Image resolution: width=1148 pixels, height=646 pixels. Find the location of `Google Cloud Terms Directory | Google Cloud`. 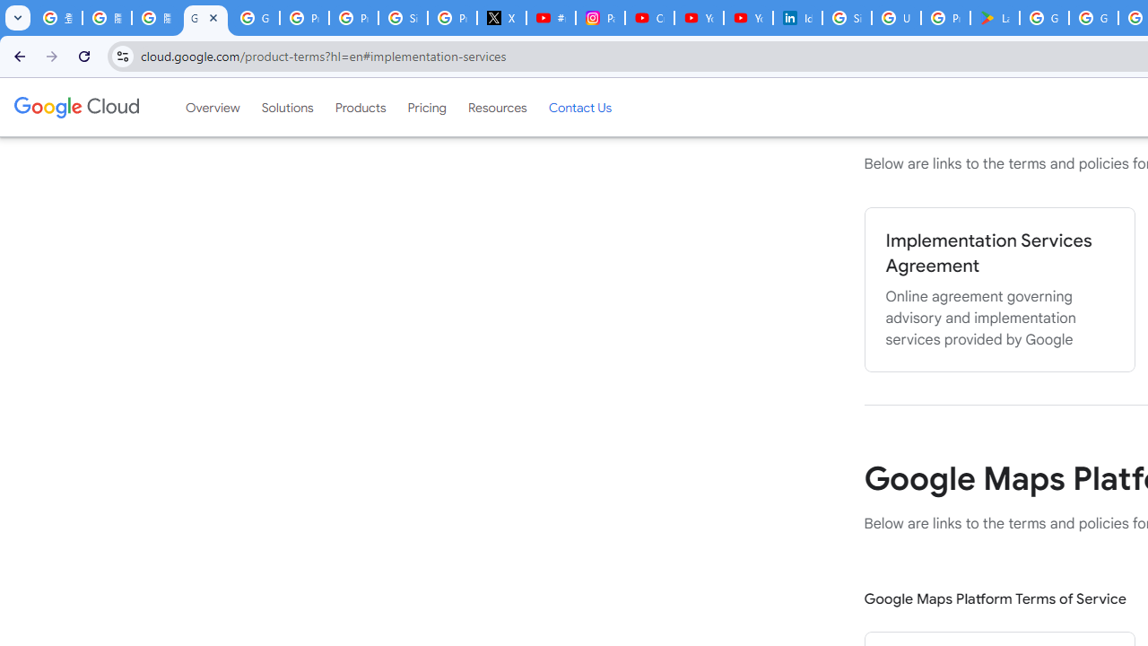

Google Cloud Terms Directory | Google Cloud is located at coordinates (206, 18).